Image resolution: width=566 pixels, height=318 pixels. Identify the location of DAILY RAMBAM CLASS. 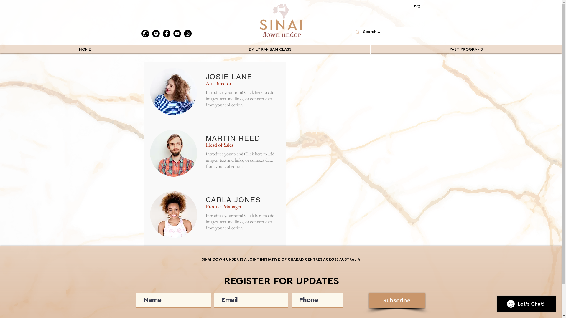
(270, 49).